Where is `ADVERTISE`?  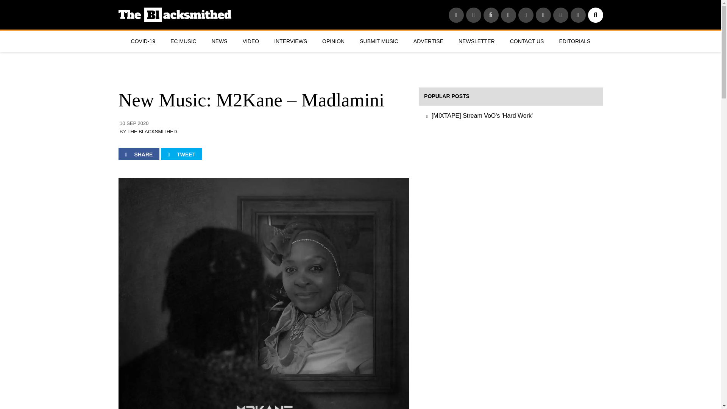 ADVERTISE is located at coordinates (428, 42).